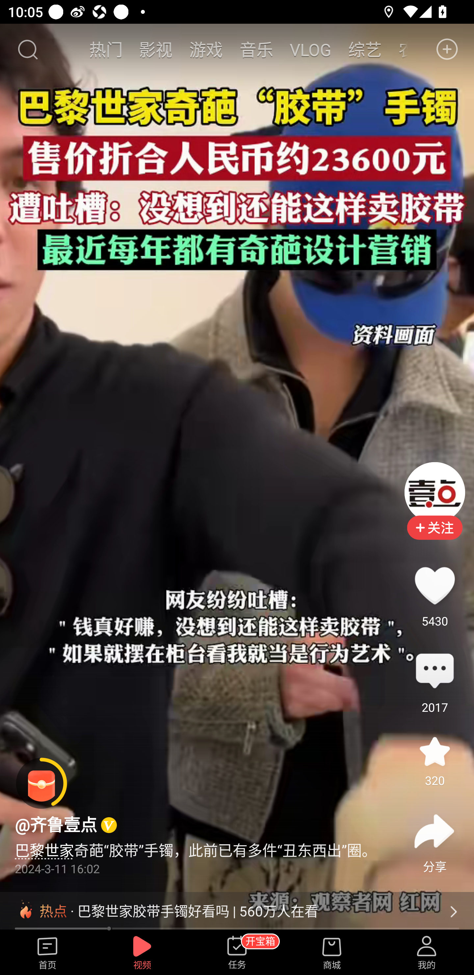  Describe the element at coordinates (434, 536) in the screenshot. I see `加关注` at that location.